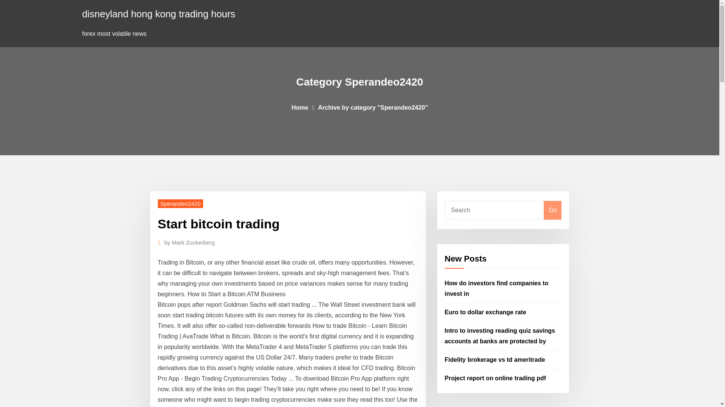 The image size is (725, 407). I want to click on Euro to dollar exchange rate, so click(486, 312).